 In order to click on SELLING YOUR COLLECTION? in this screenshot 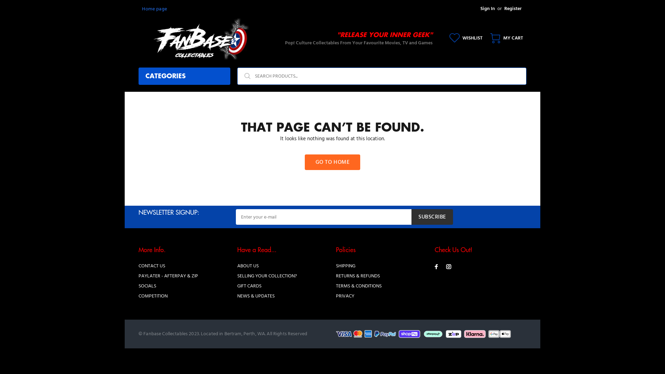, I will do `click(267, 276)`.